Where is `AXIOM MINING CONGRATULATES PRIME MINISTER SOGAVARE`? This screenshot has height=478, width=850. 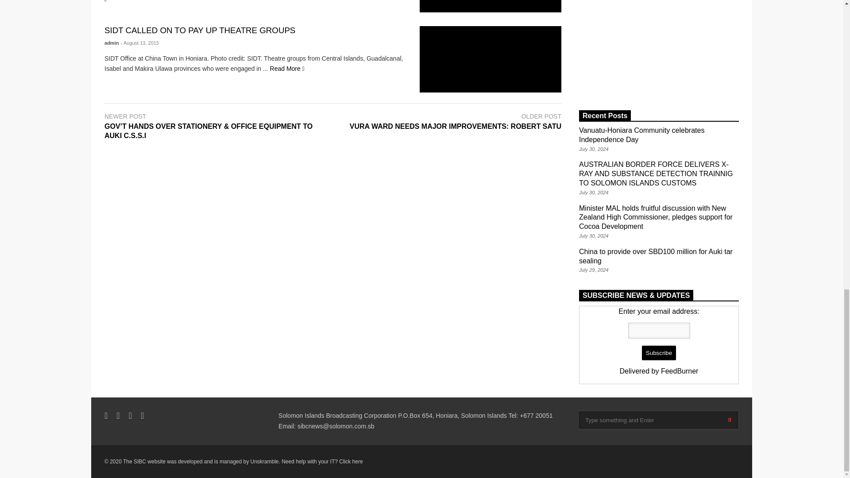 AXIOM MINING CONGRATULATES PRIME MINISTER SOGAVARE is located at coordinates (491, 6).